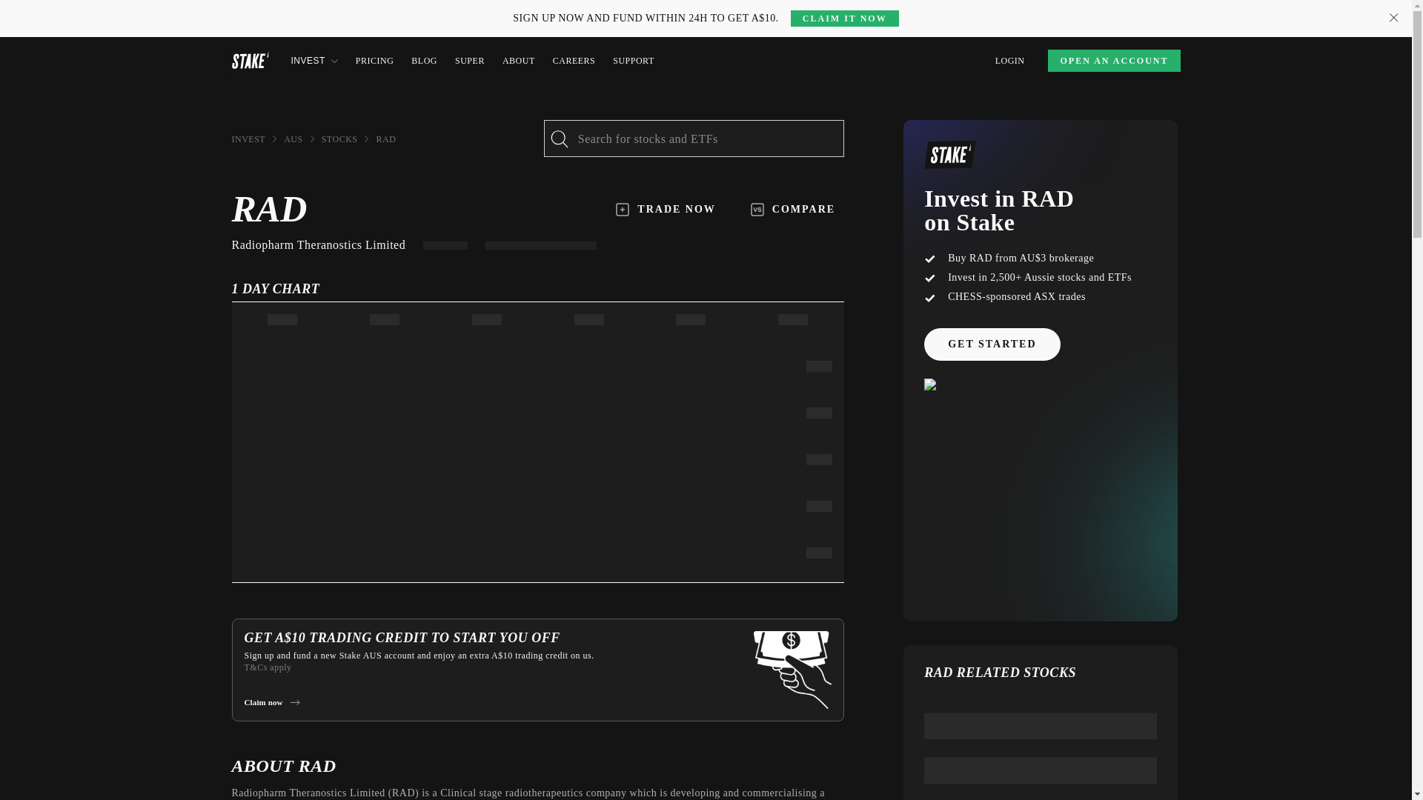 The height and width of the screenshot is (800, 1423). What do you see at coordinates (293, 139) in the screenshot?
I see `AUS` at bounding box center [293, 139].